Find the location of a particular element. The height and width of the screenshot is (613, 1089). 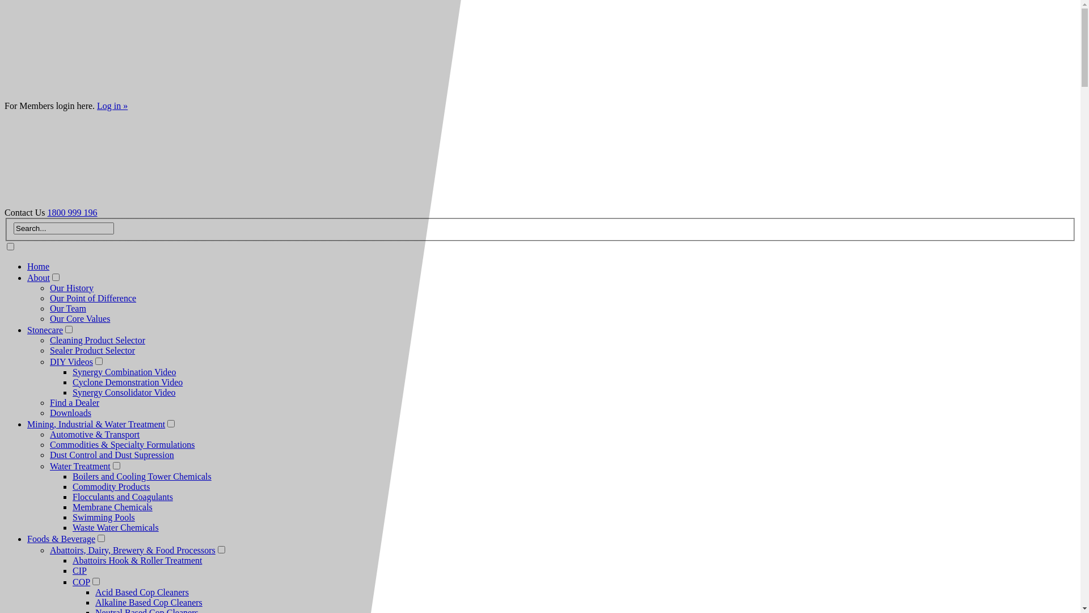

Cleaning Product Selector is located at coordinates (98, 341).